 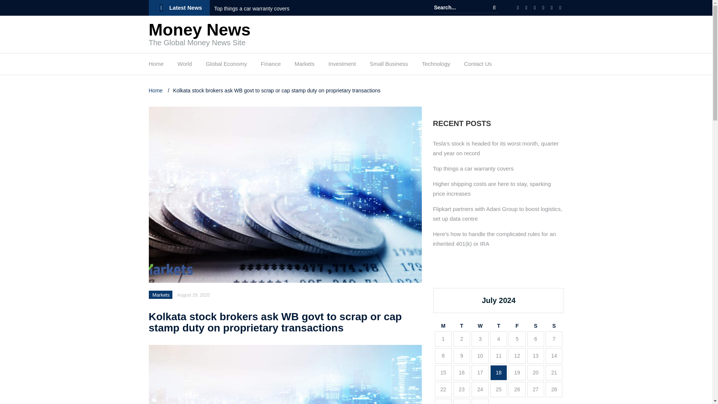 I want to click on Home, so click(x=156, y=91).